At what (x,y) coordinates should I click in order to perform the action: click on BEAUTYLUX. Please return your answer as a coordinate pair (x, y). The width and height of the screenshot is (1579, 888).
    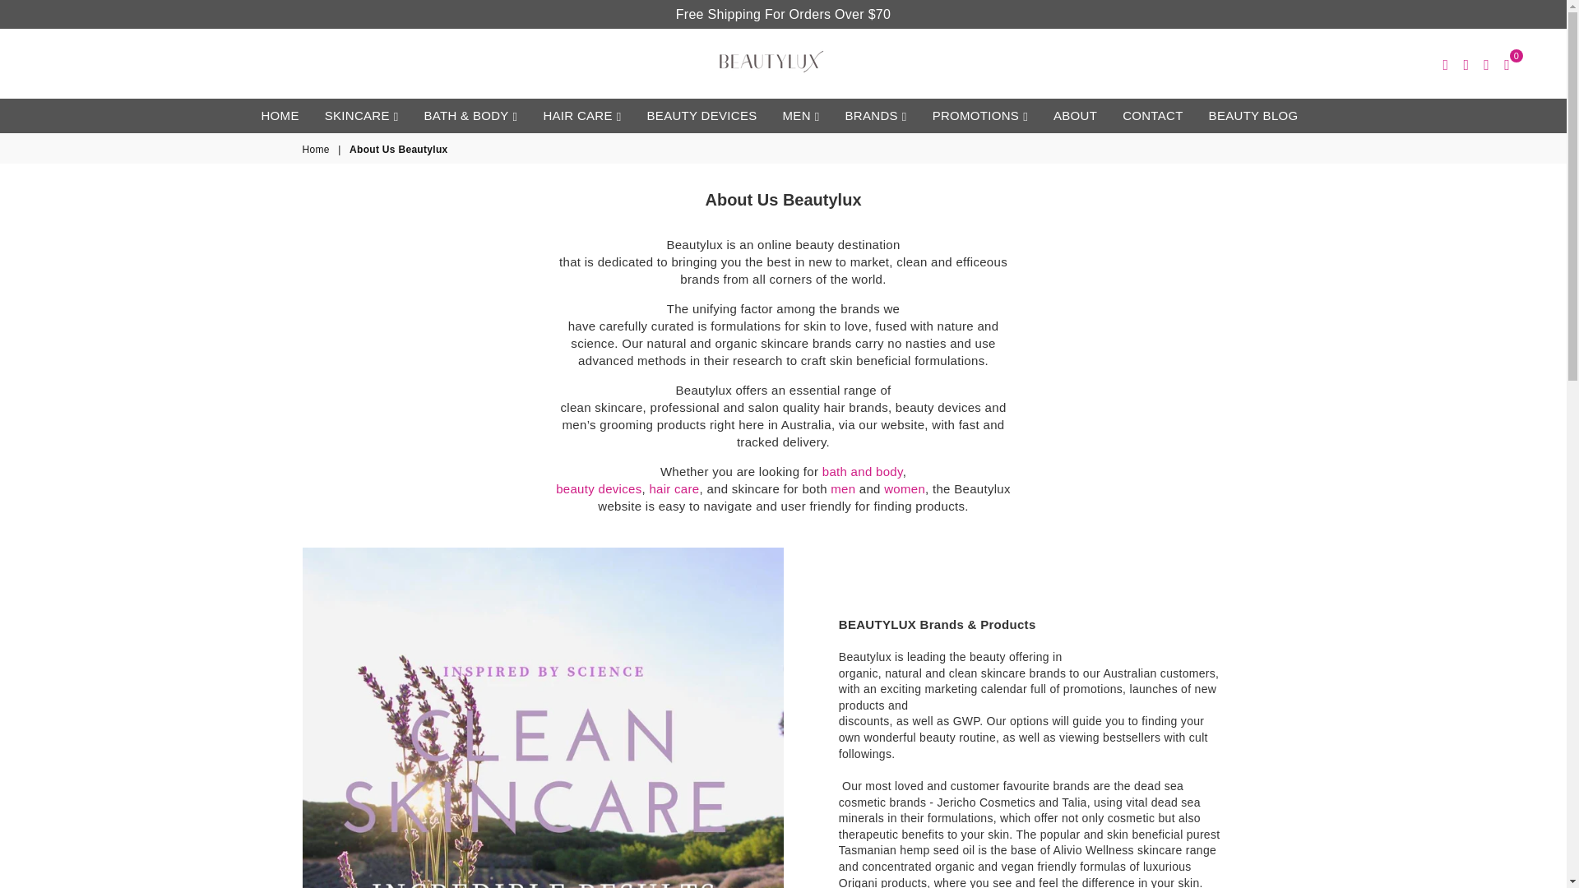
    Looking at the image, I should click on (771, 61).